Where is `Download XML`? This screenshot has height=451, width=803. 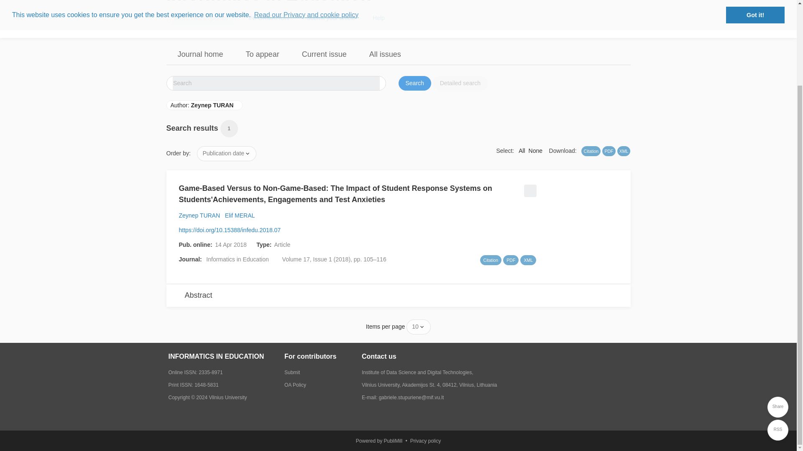 Download XML is located at coordinates (528, 260).